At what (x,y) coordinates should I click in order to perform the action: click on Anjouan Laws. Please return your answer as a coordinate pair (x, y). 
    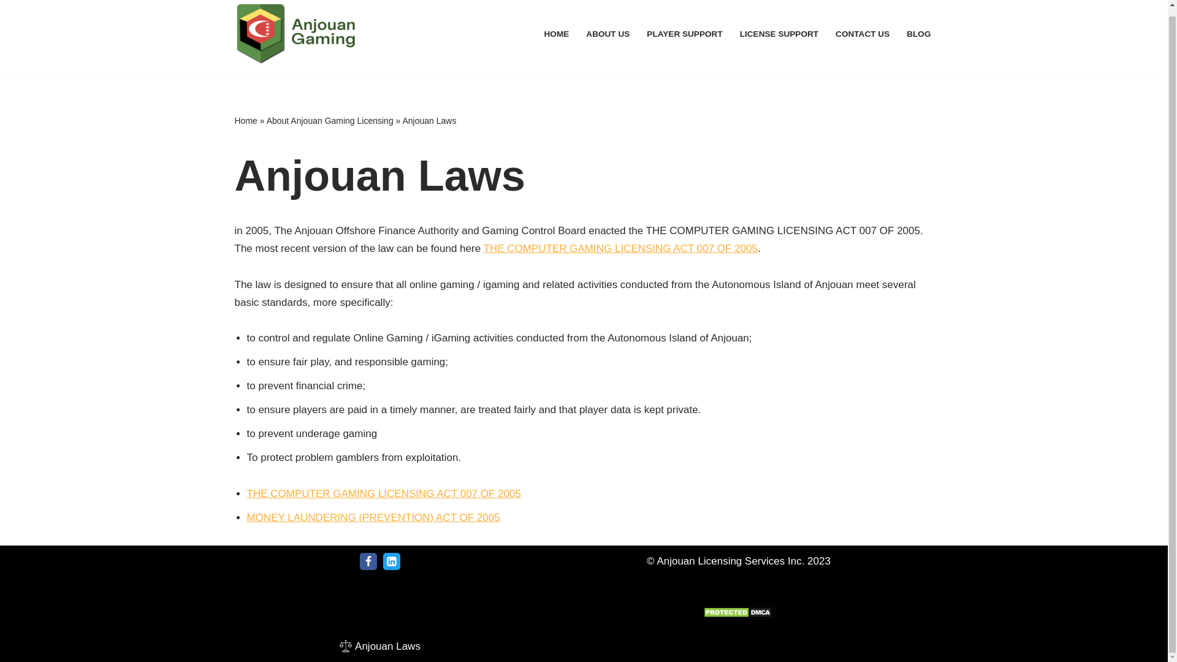
    Looking at the image, I should click on (380, 646).